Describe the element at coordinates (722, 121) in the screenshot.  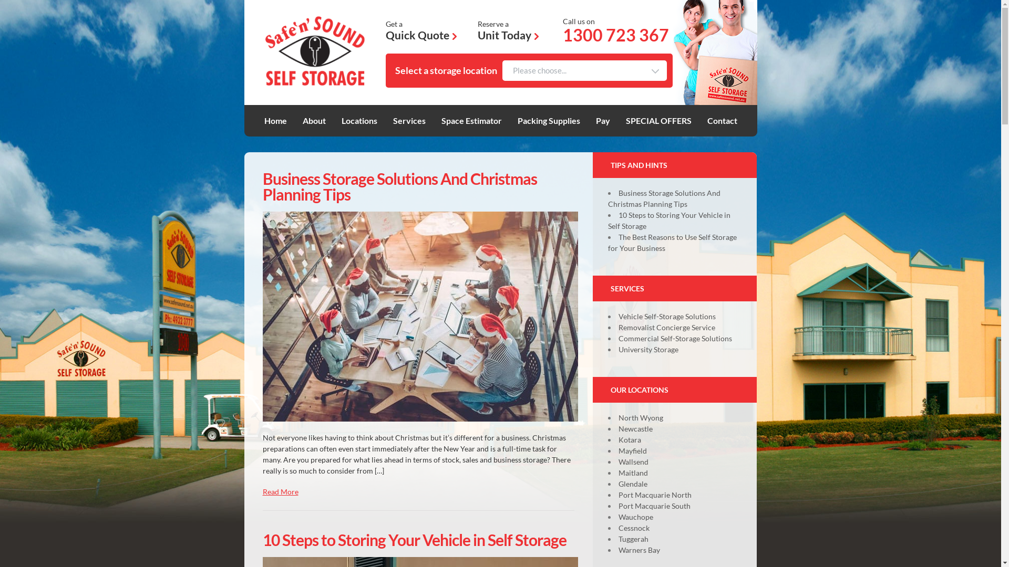
I see `Contact` at that location.